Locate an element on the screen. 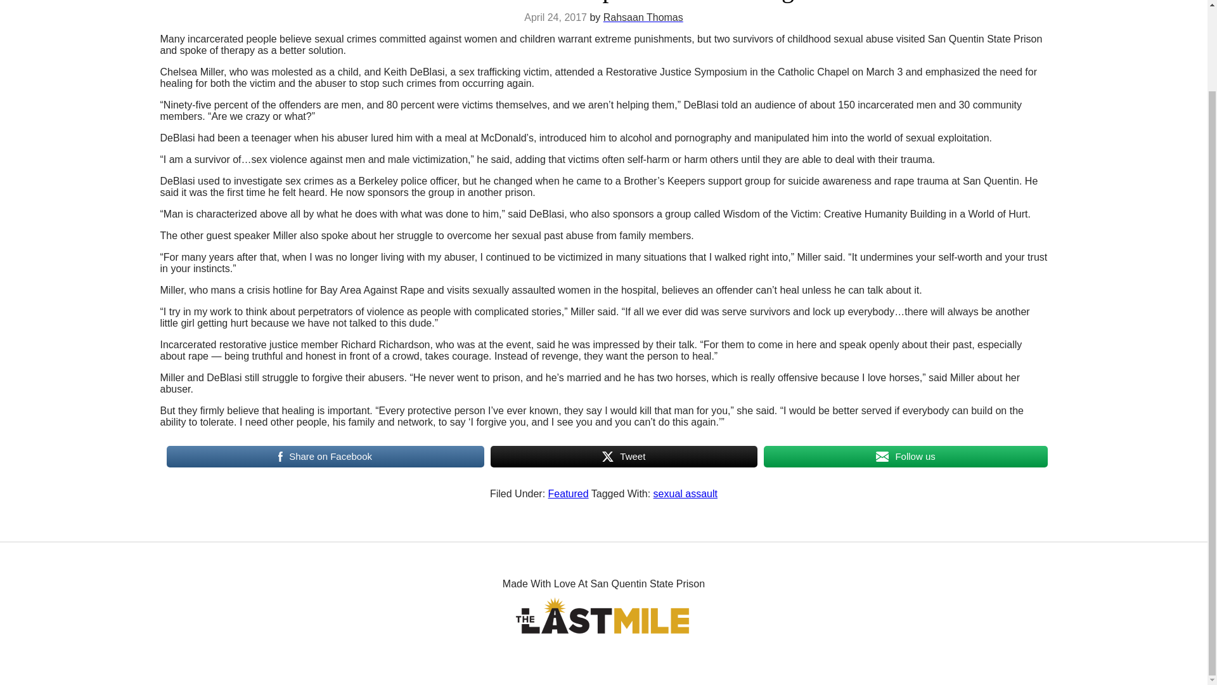 The width and height of the screenshot is (1217, 685). Follow us is located at coordinates (905, 456).